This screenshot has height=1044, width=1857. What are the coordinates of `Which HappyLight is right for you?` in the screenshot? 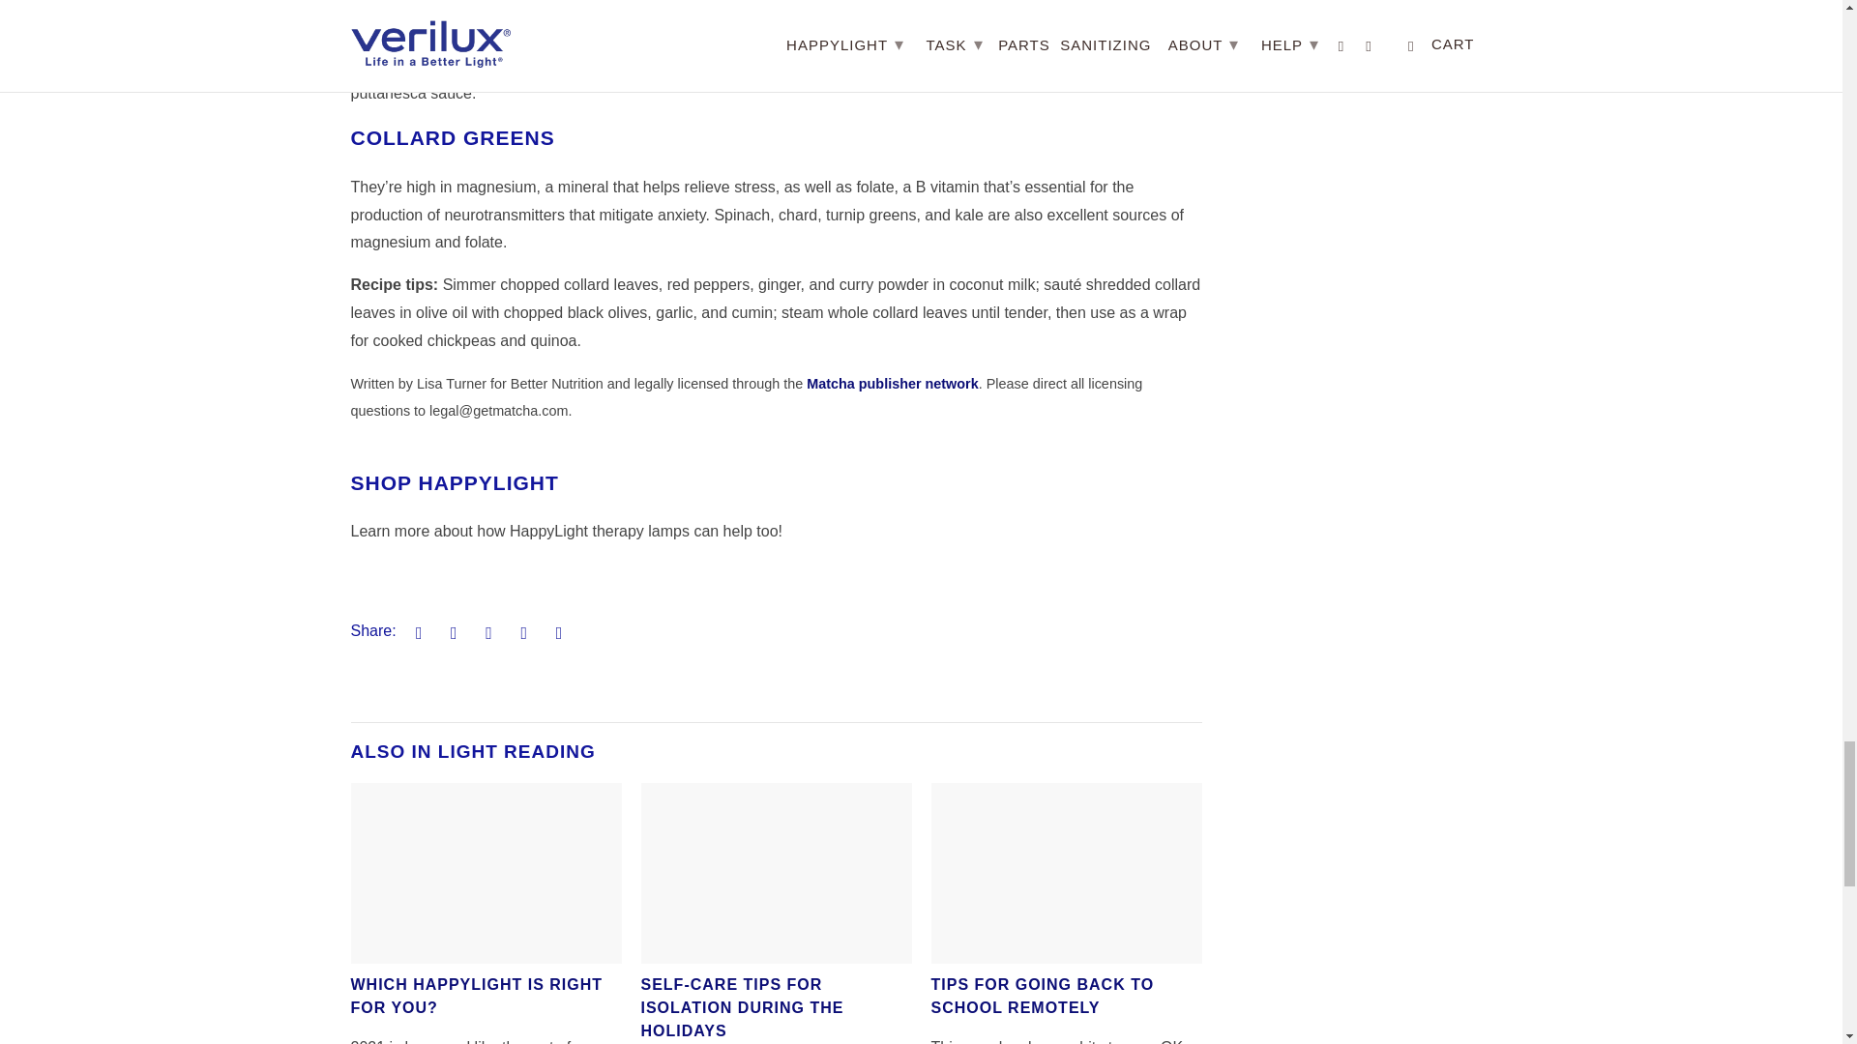 It's located at (476, 996).